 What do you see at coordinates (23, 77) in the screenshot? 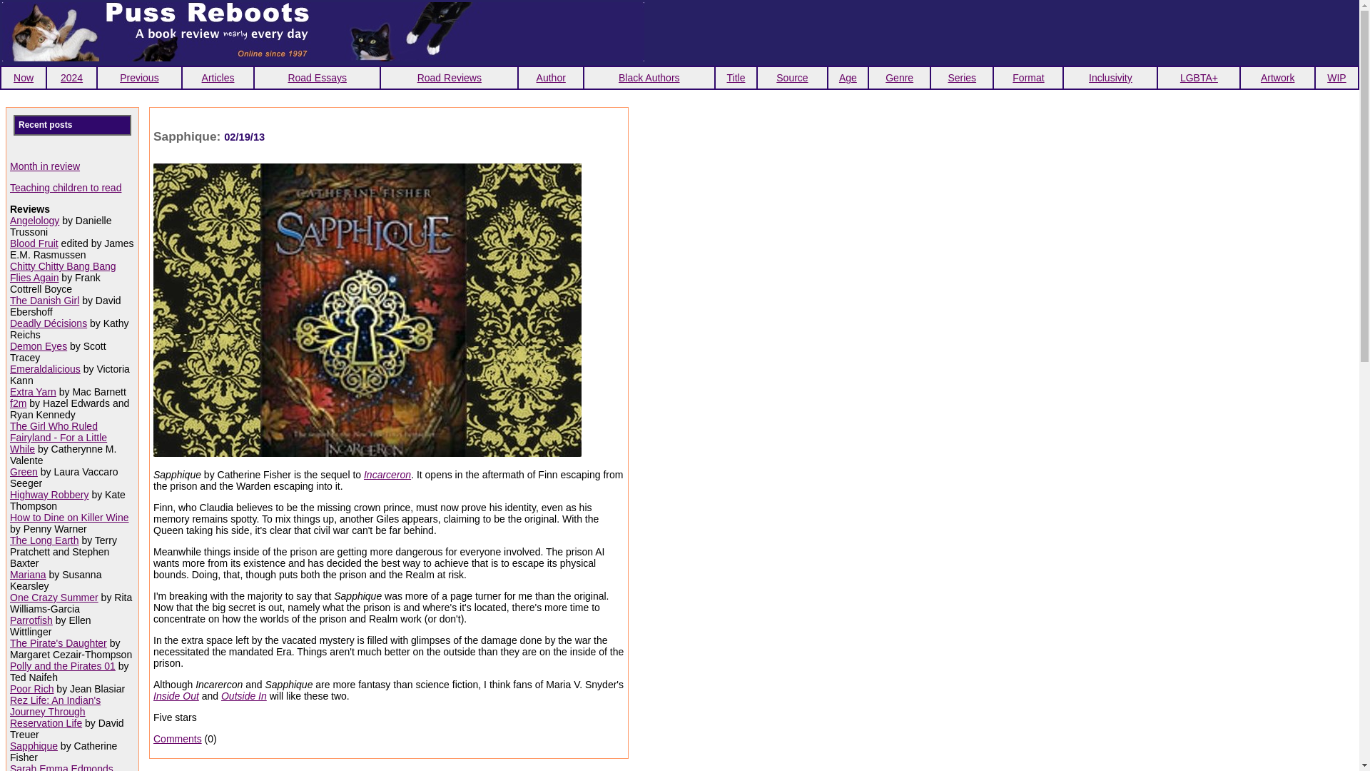
I see `Now` at bounding box center [23, 77].